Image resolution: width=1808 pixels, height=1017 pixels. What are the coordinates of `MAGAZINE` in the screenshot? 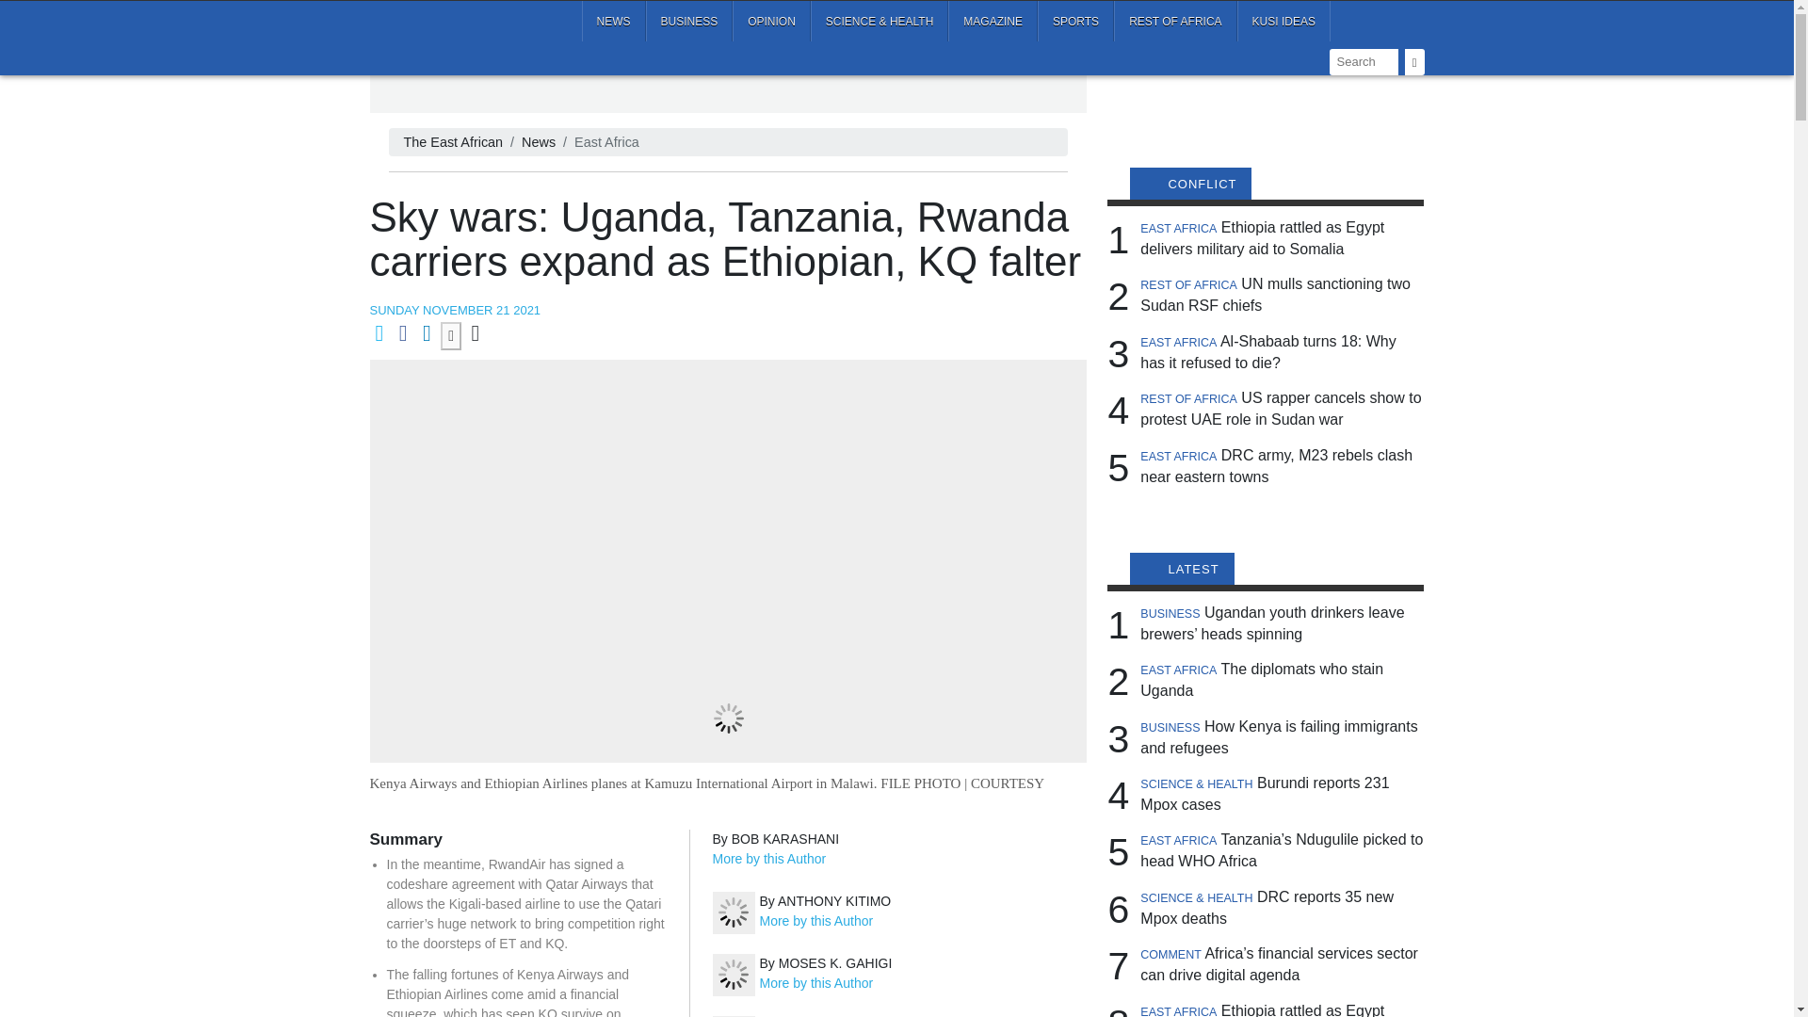 It's located at (993, 21).